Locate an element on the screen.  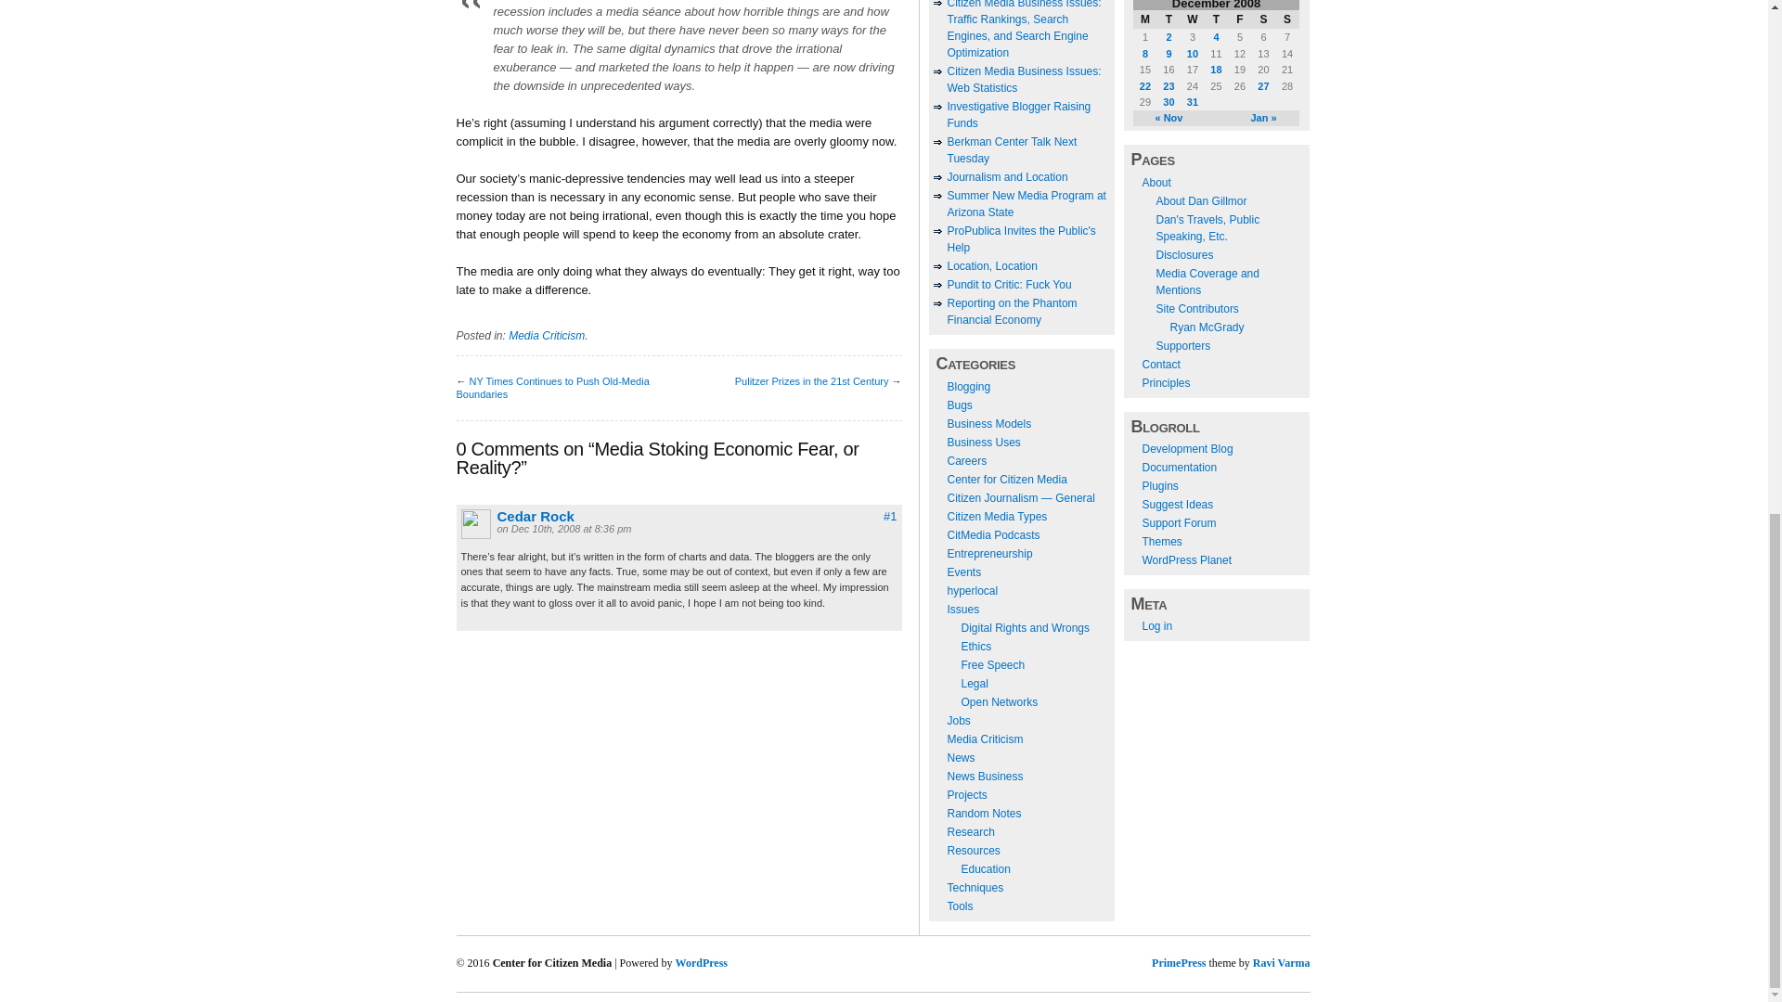
Reporting on the Phantom Financial Economy is located at coordinates (1011, 312).